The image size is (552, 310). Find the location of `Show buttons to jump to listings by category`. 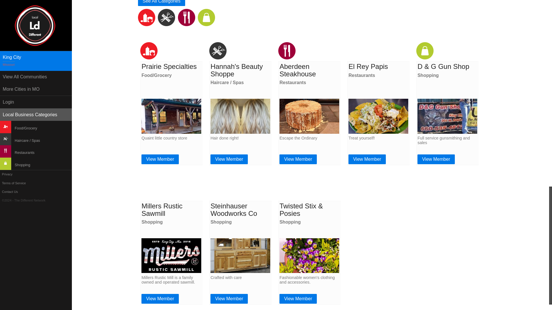

Show buttons to jump to listings by category is located at coordinates (162, 3).